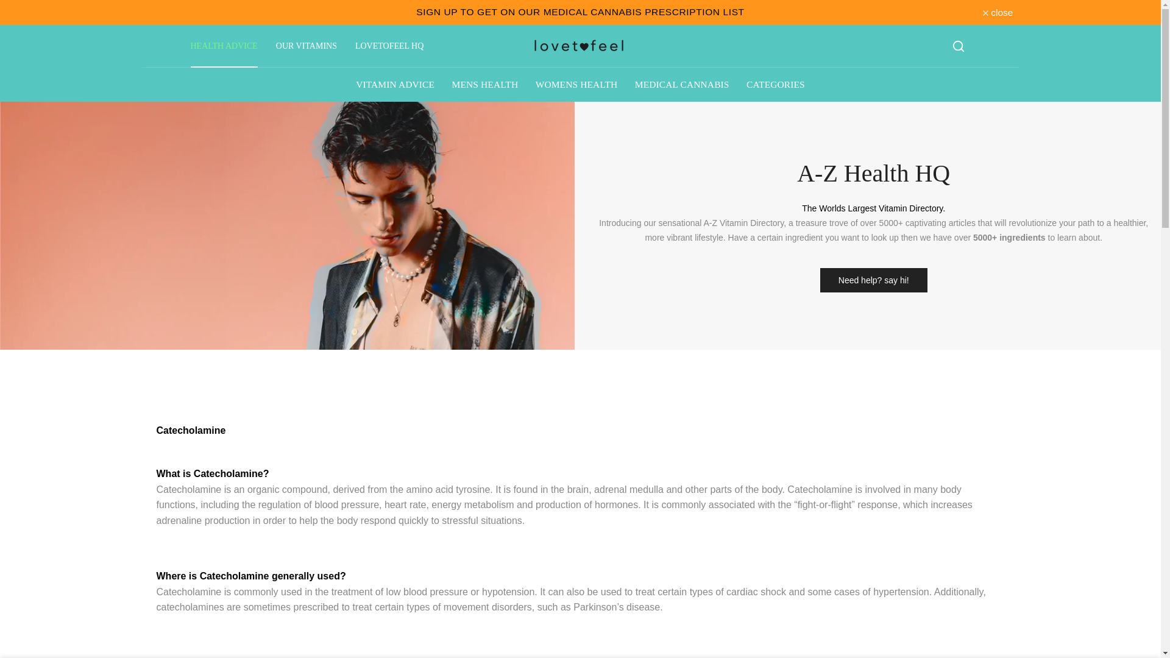  I want to click on VITAMIN ADVICE, so click(395, 85).